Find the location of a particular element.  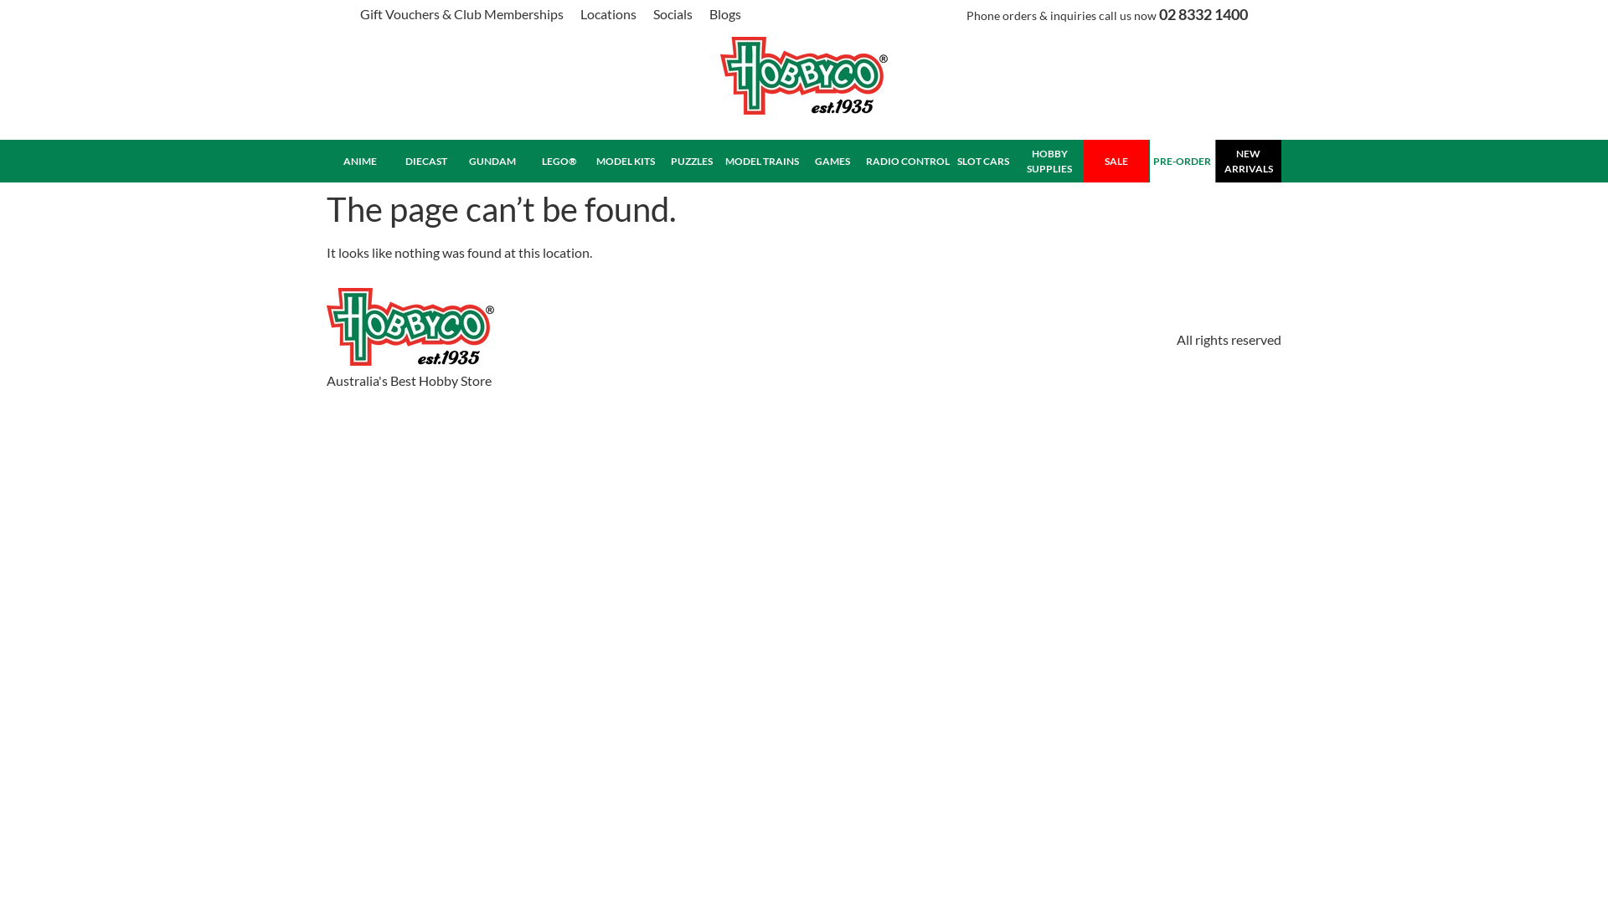

PRE-ORDER is located at coordinates (1183, 161).